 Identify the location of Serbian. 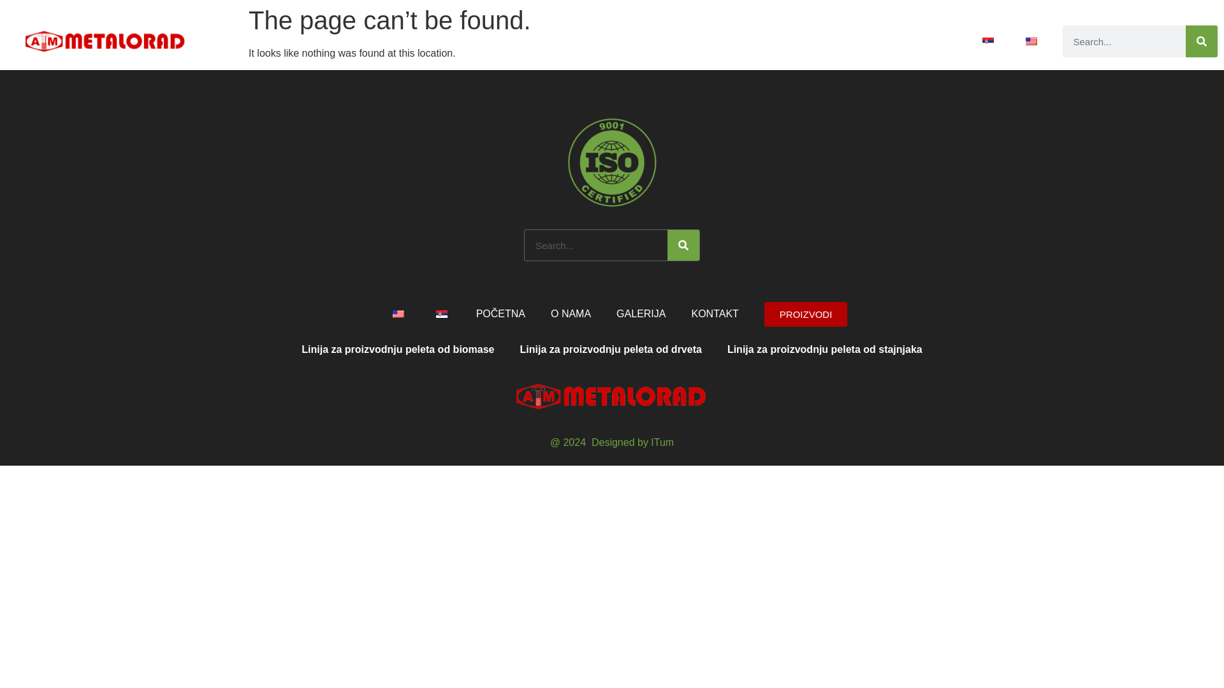
(441, 313).